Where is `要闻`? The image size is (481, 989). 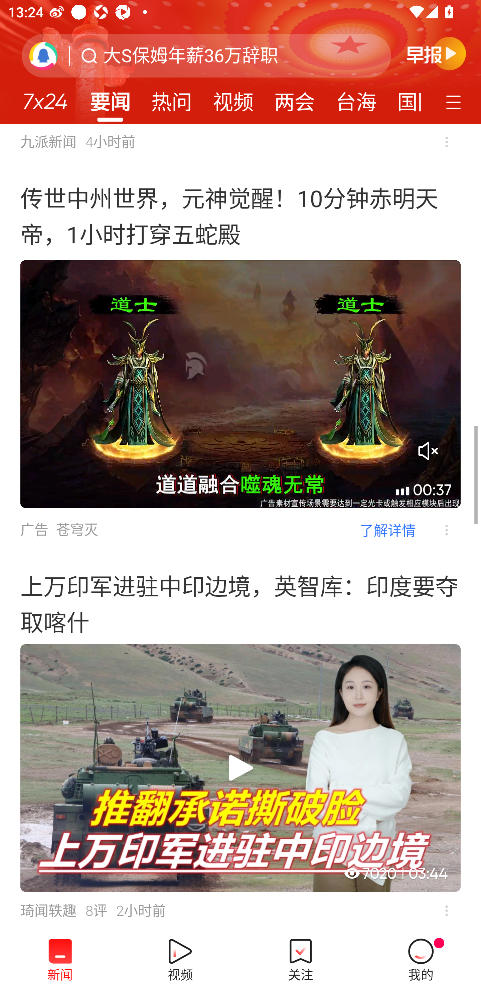
要闻 is located at coordinates (110, 98).